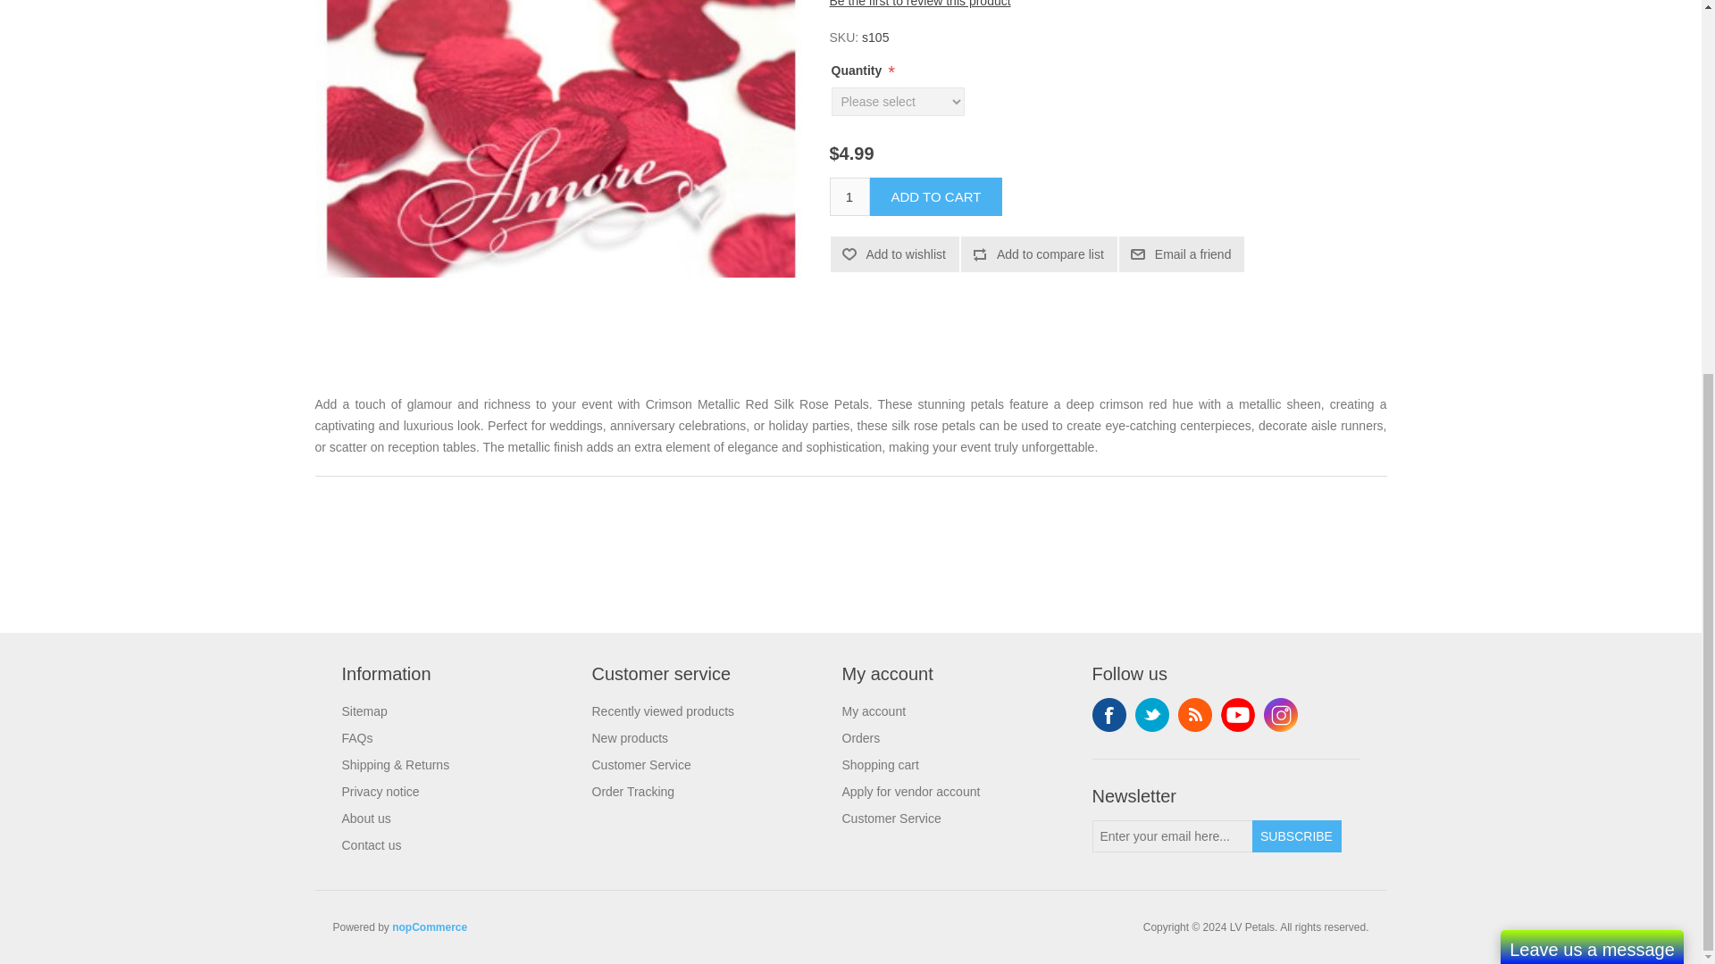 This screenshot has width=1715, height=964. What do you see at coordinates (641, 764) in the screenshot?
I see `Customer Service` at bounding box center [641, 764].